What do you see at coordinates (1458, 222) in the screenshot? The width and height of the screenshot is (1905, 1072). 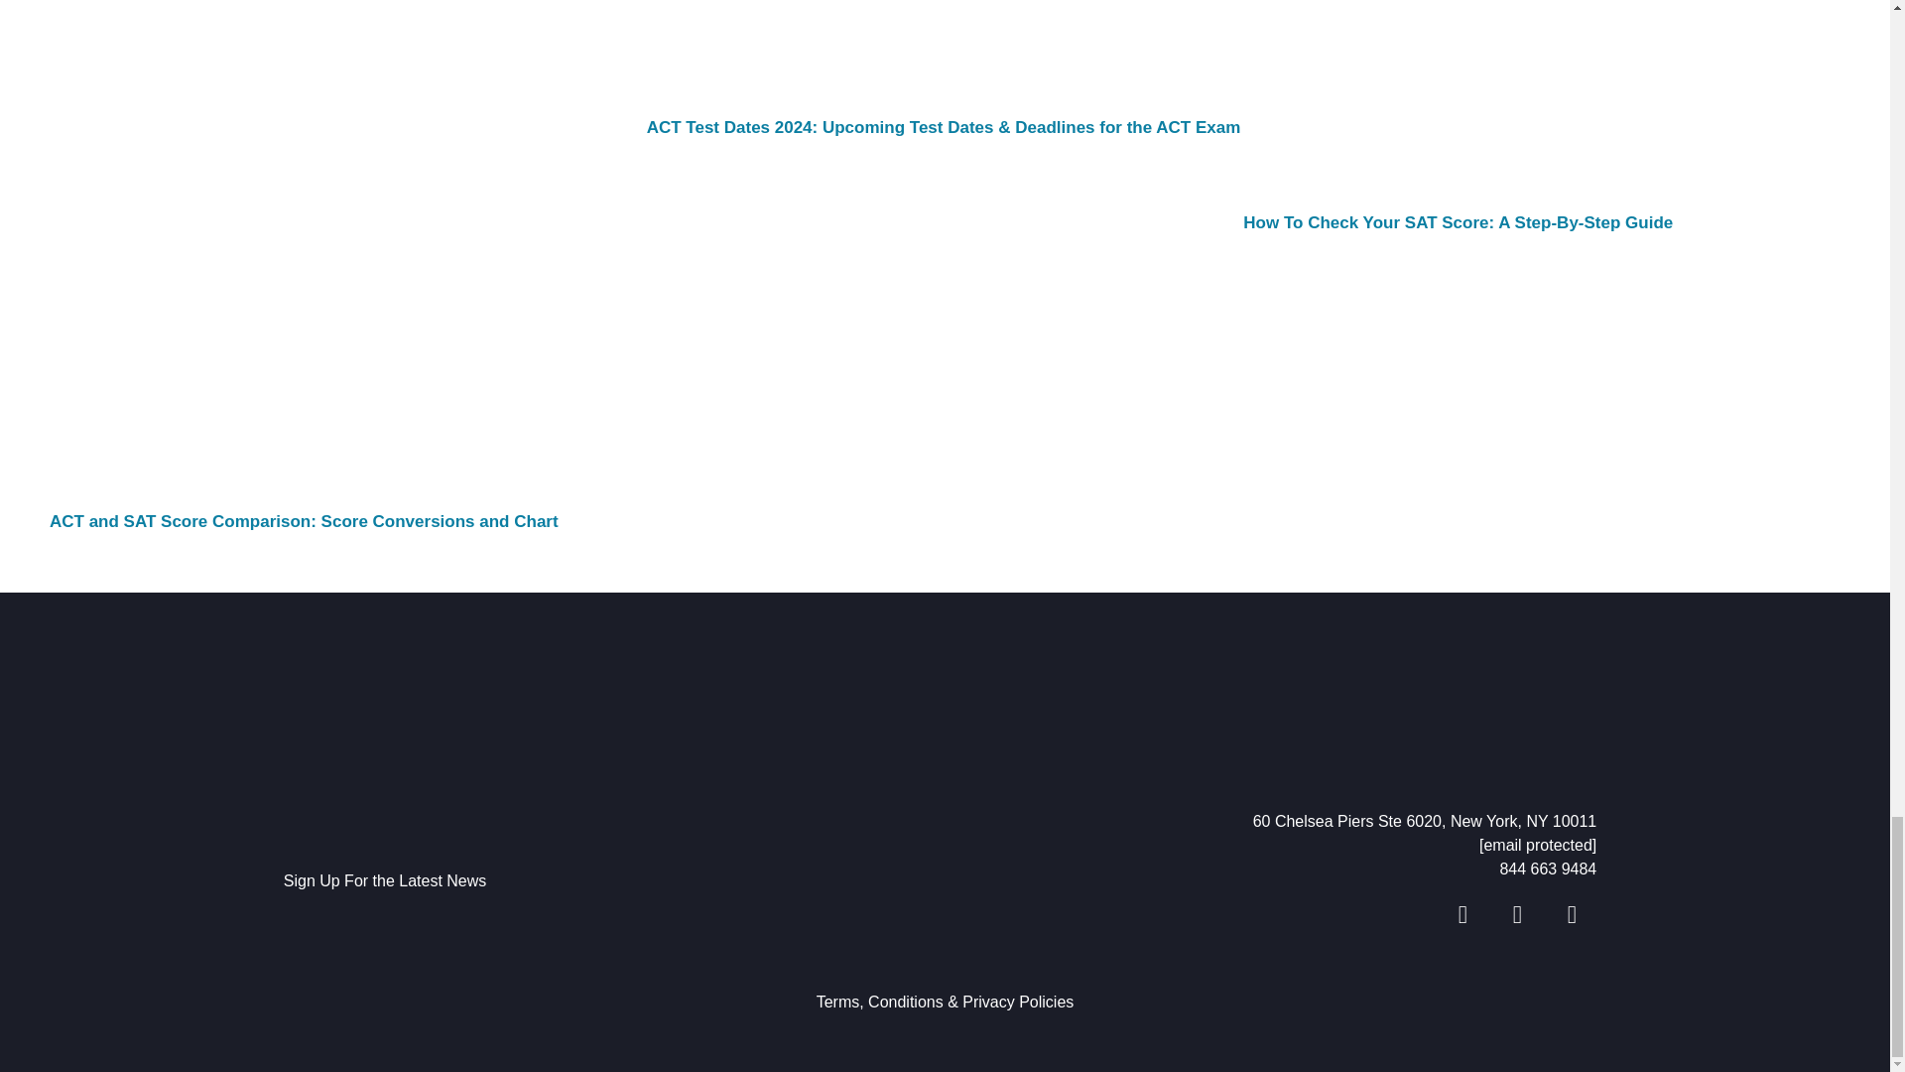 I see `How To Check Your SAT Score: A Step-By-Step Guide` at bounding box center [1458, 222].